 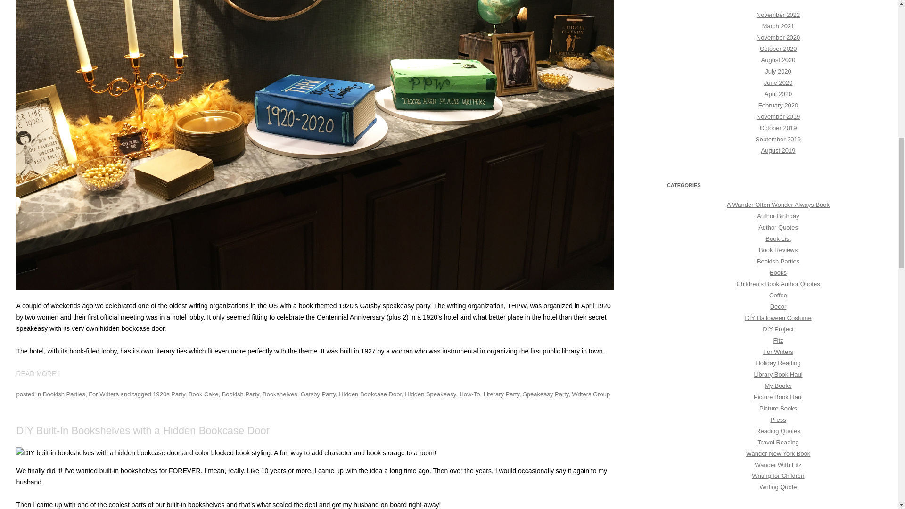 What do you see at coordinates (204, 394) in the screenshot?
I see `Book Cake` at bounding box center [204, 394].